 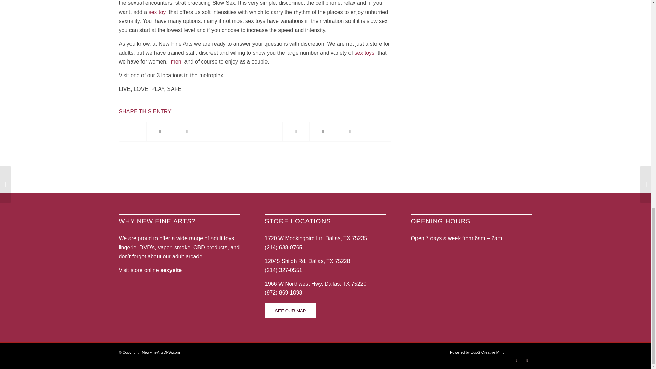 I want to click on sexysite, so click(x=171, y=270).